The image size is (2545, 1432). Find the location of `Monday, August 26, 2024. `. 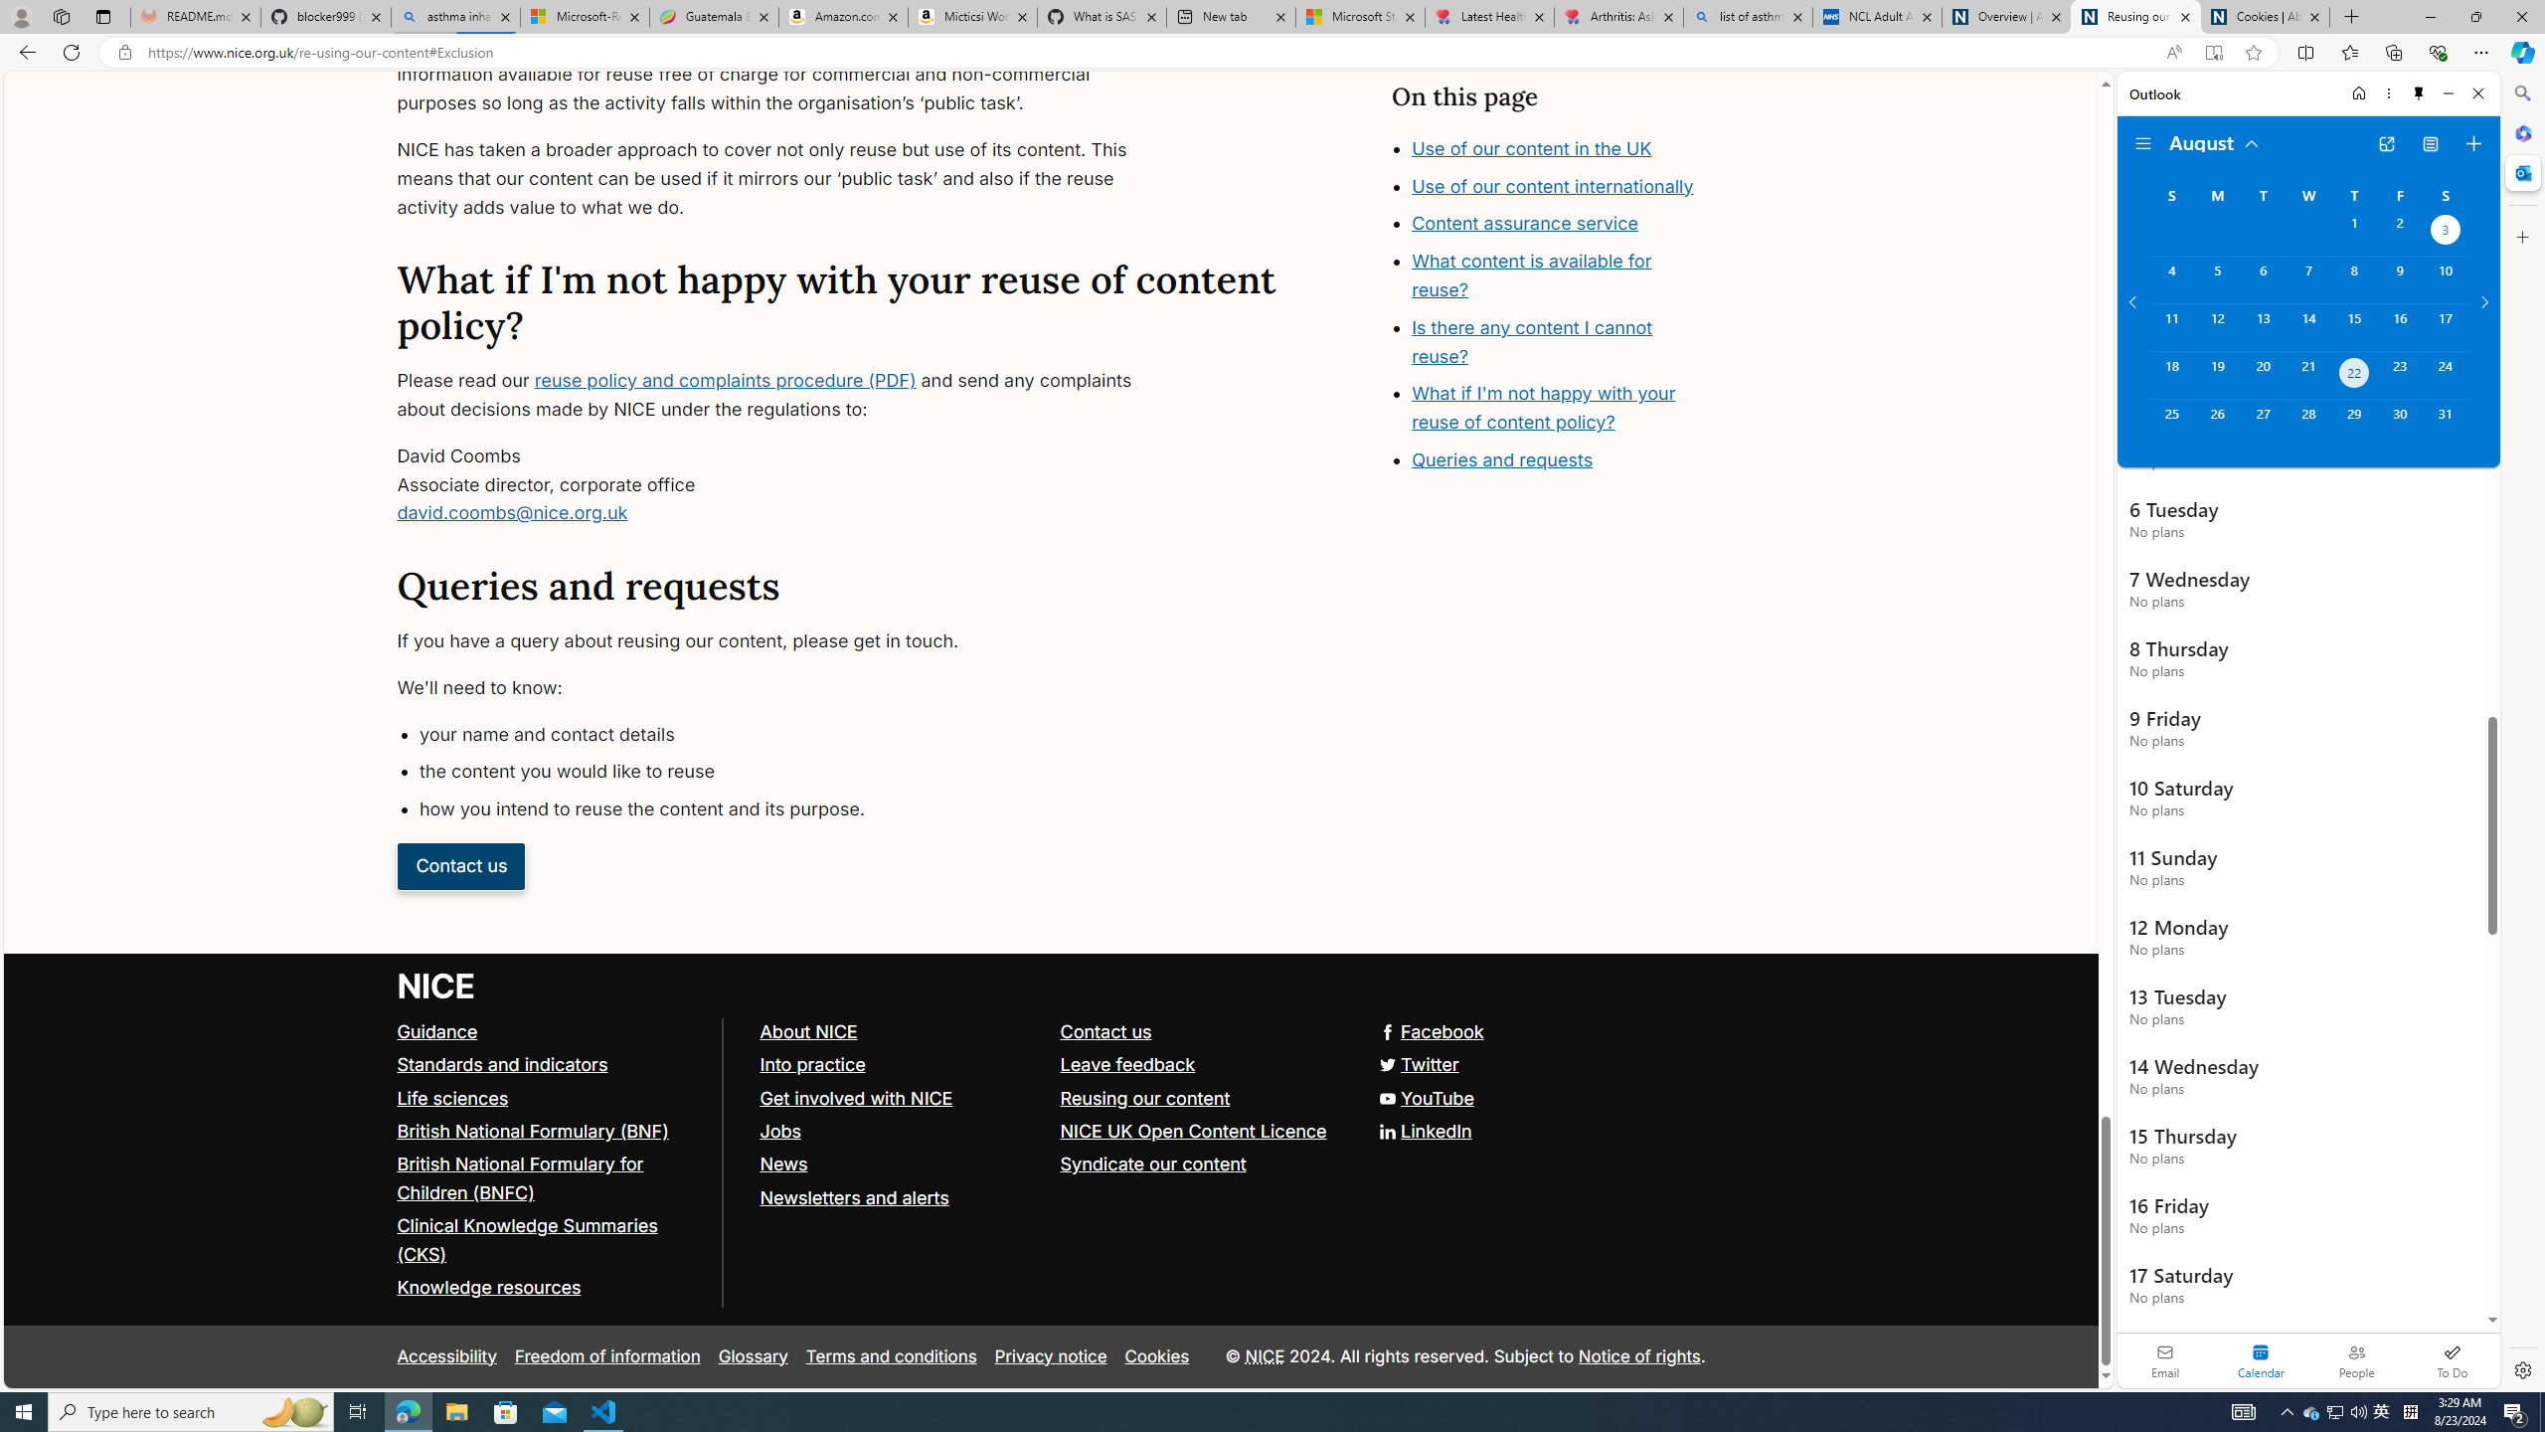

Monday, August 26, 2024.  is located at coordinates (2216, 423).